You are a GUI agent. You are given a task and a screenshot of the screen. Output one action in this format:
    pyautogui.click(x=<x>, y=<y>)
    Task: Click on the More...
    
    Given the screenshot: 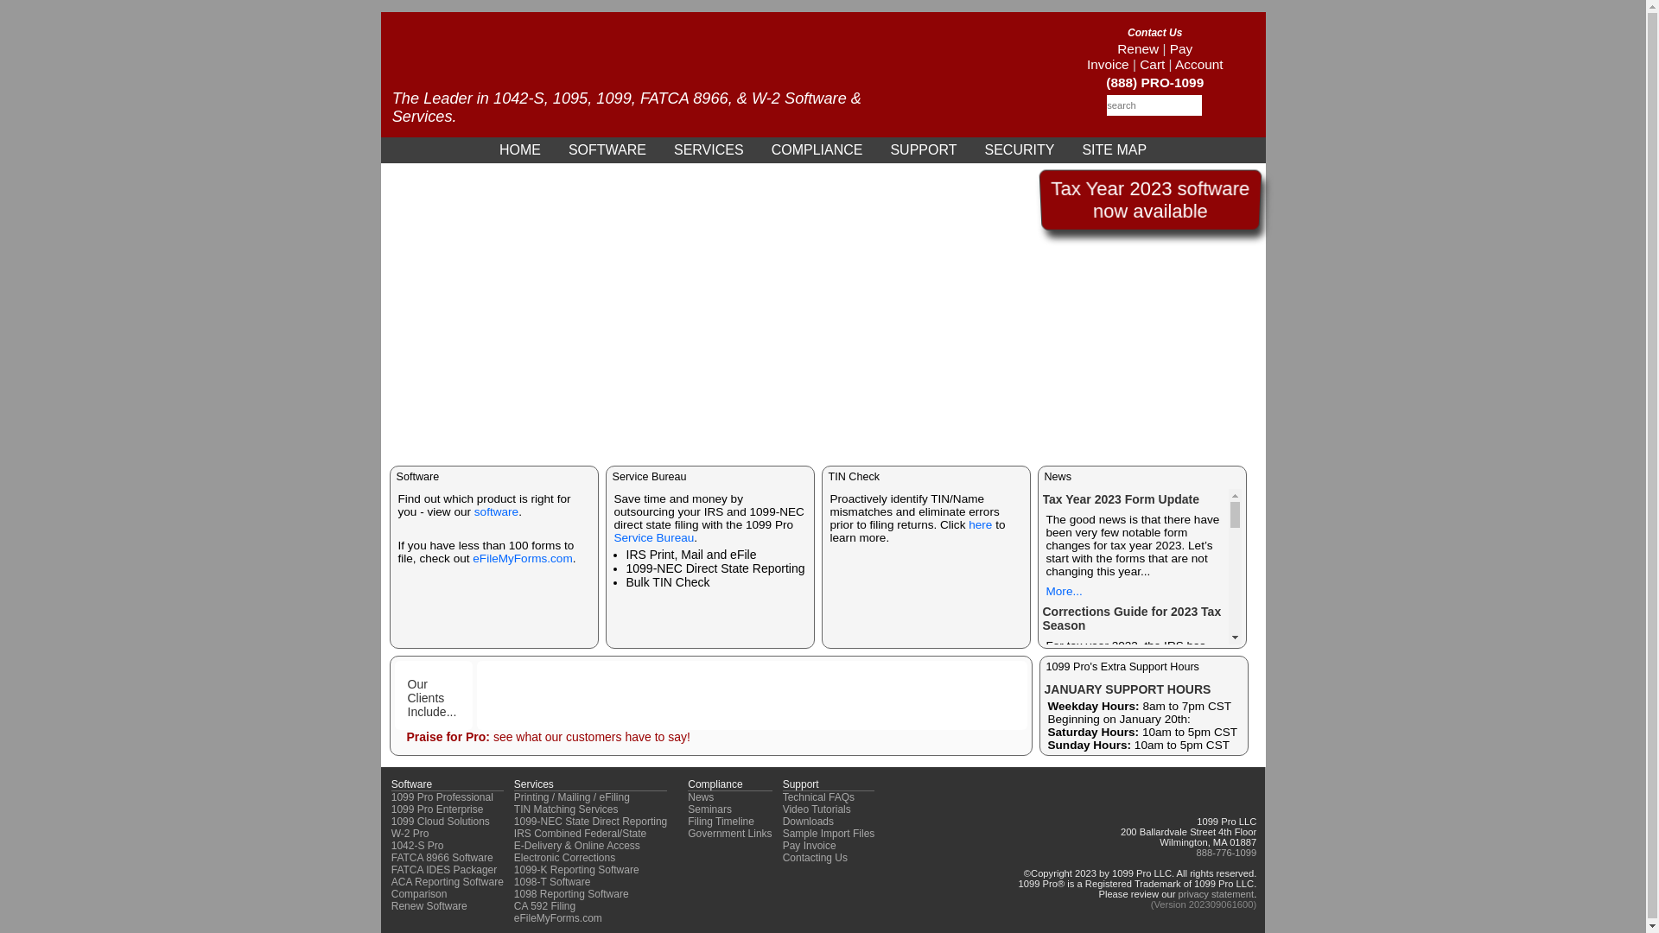 What is the action you would take?
    pyautogui.click(x=1064, y=691)
    